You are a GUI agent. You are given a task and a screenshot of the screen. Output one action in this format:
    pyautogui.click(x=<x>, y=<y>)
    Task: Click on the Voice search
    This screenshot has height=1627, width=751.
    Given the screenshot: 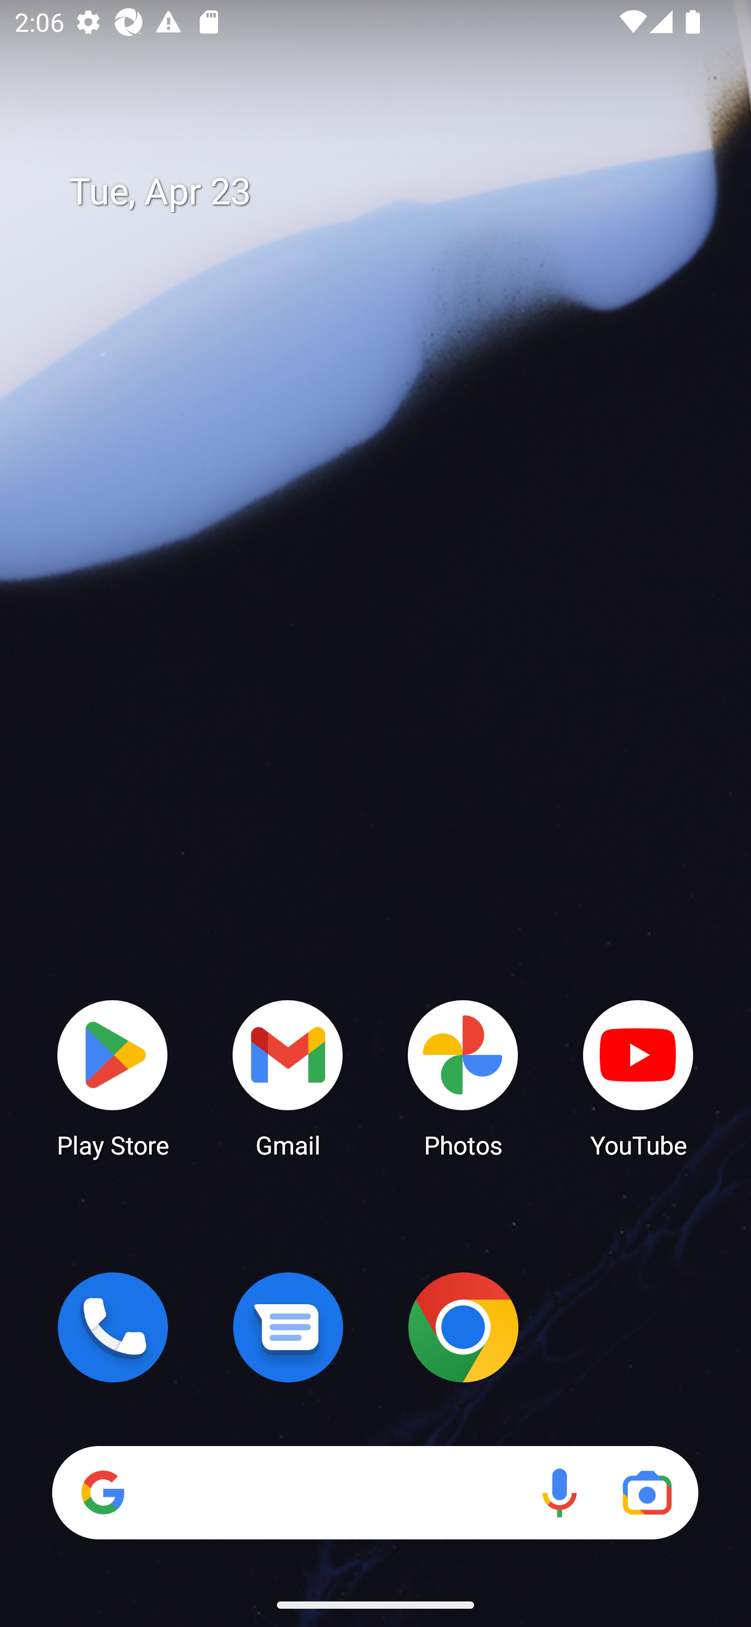 What is the action you would take?
    pyautogui.click(x=559, y=1492)
    